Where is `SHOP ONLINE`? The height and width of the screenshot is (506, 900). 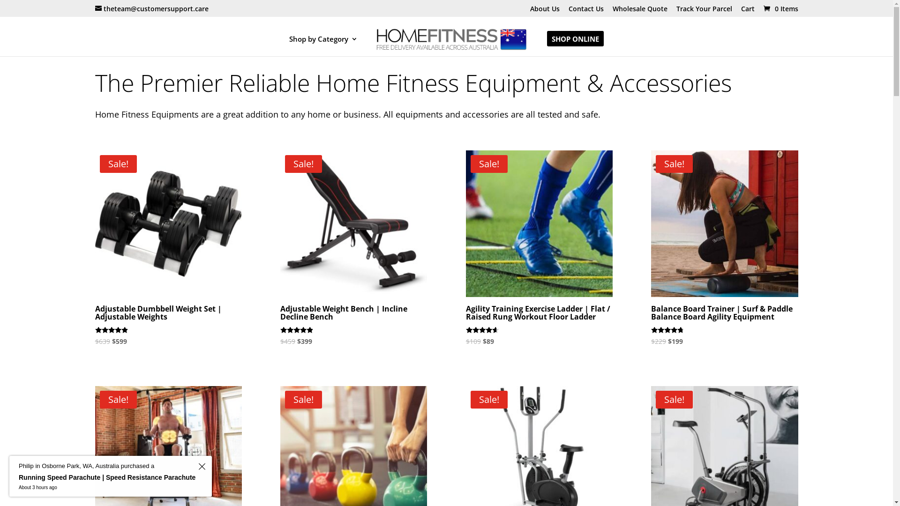 SHOP ONLINE is located at coordinates (576, 46).